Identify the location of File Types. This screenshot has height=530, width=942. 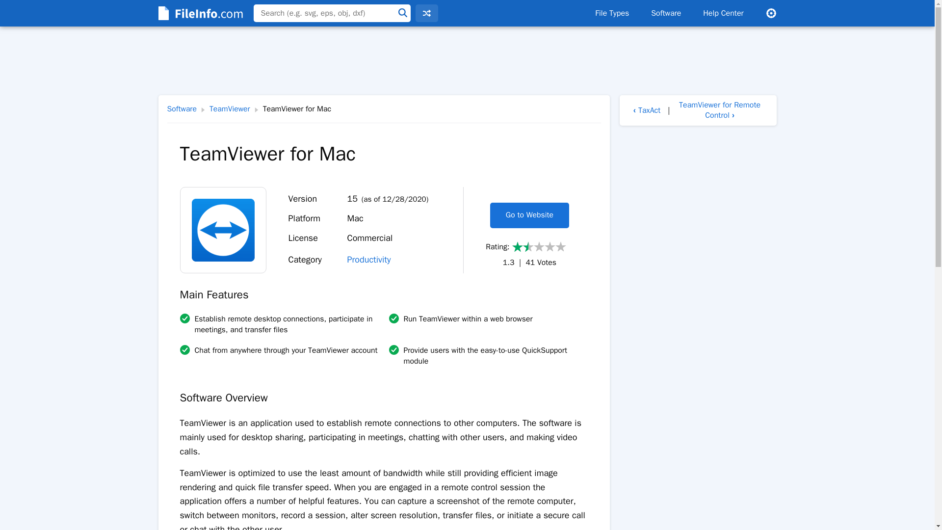
(611, 13).